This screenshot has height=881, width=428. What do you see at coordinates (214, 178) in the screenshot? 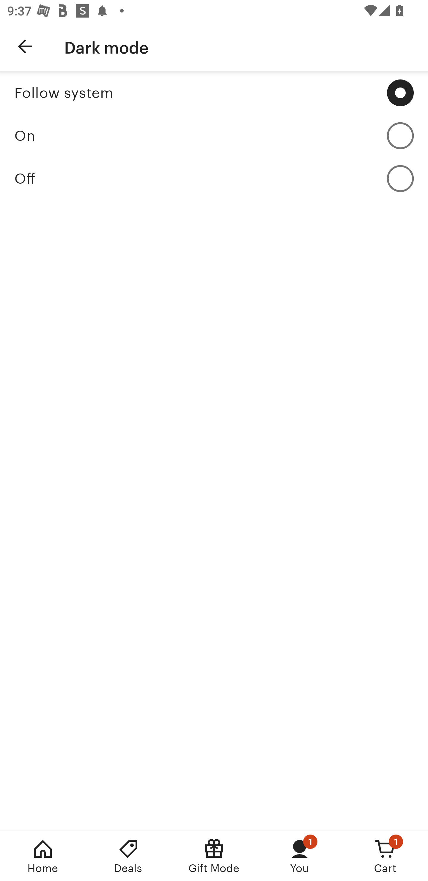
I see `Off` at bounding box center [214, 178].